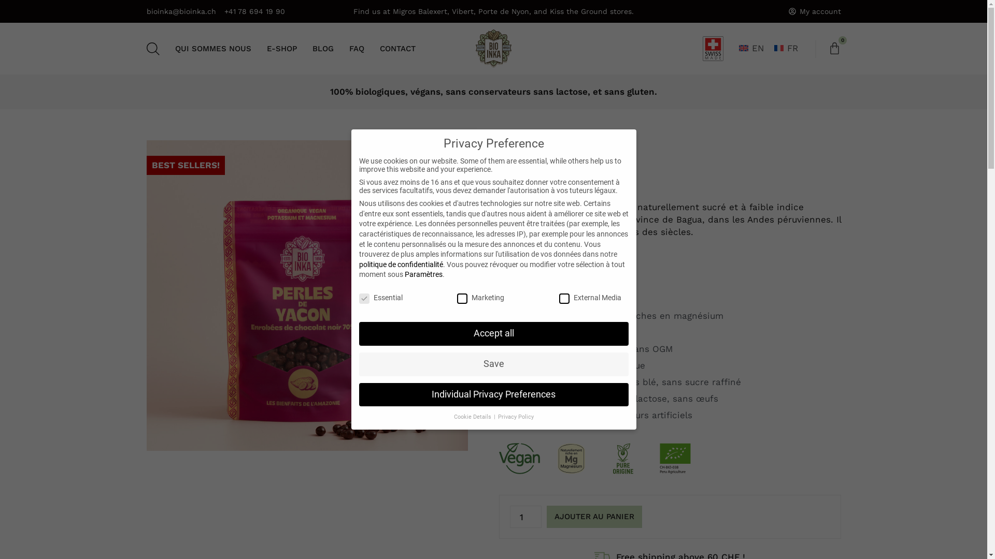 The height and width of the screenshot is (559, 995). I want to click on bioinka@bioinka.ch, so click(181, 11).